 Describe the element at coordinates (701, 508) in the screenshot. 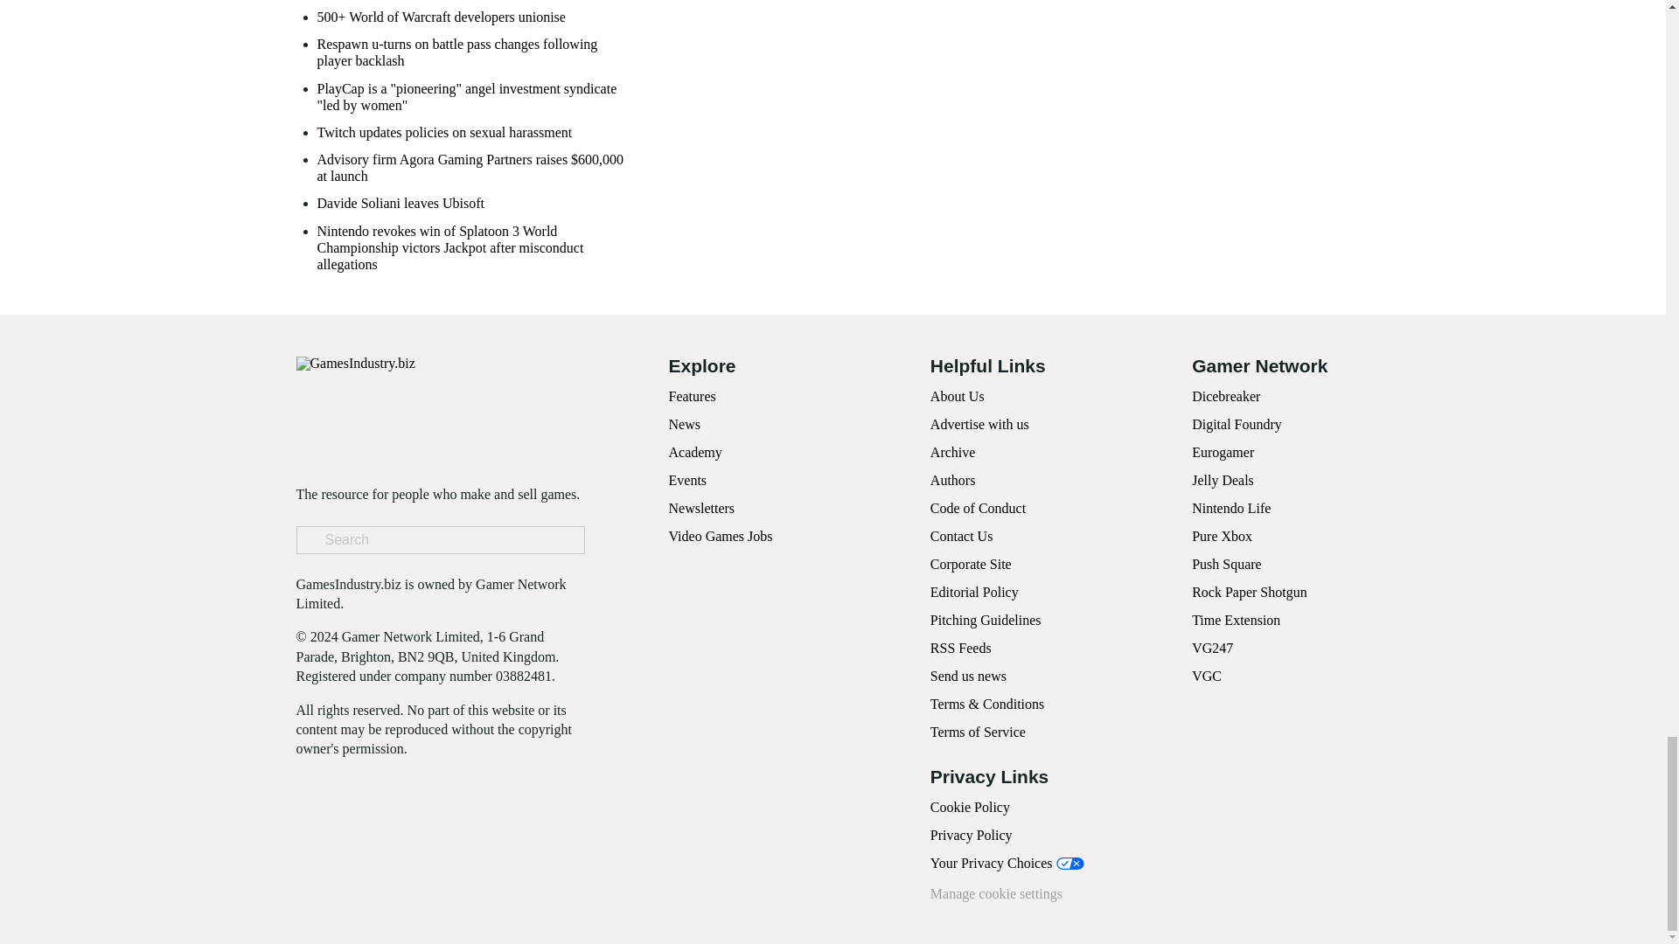

I see `Newsletters` at that location.